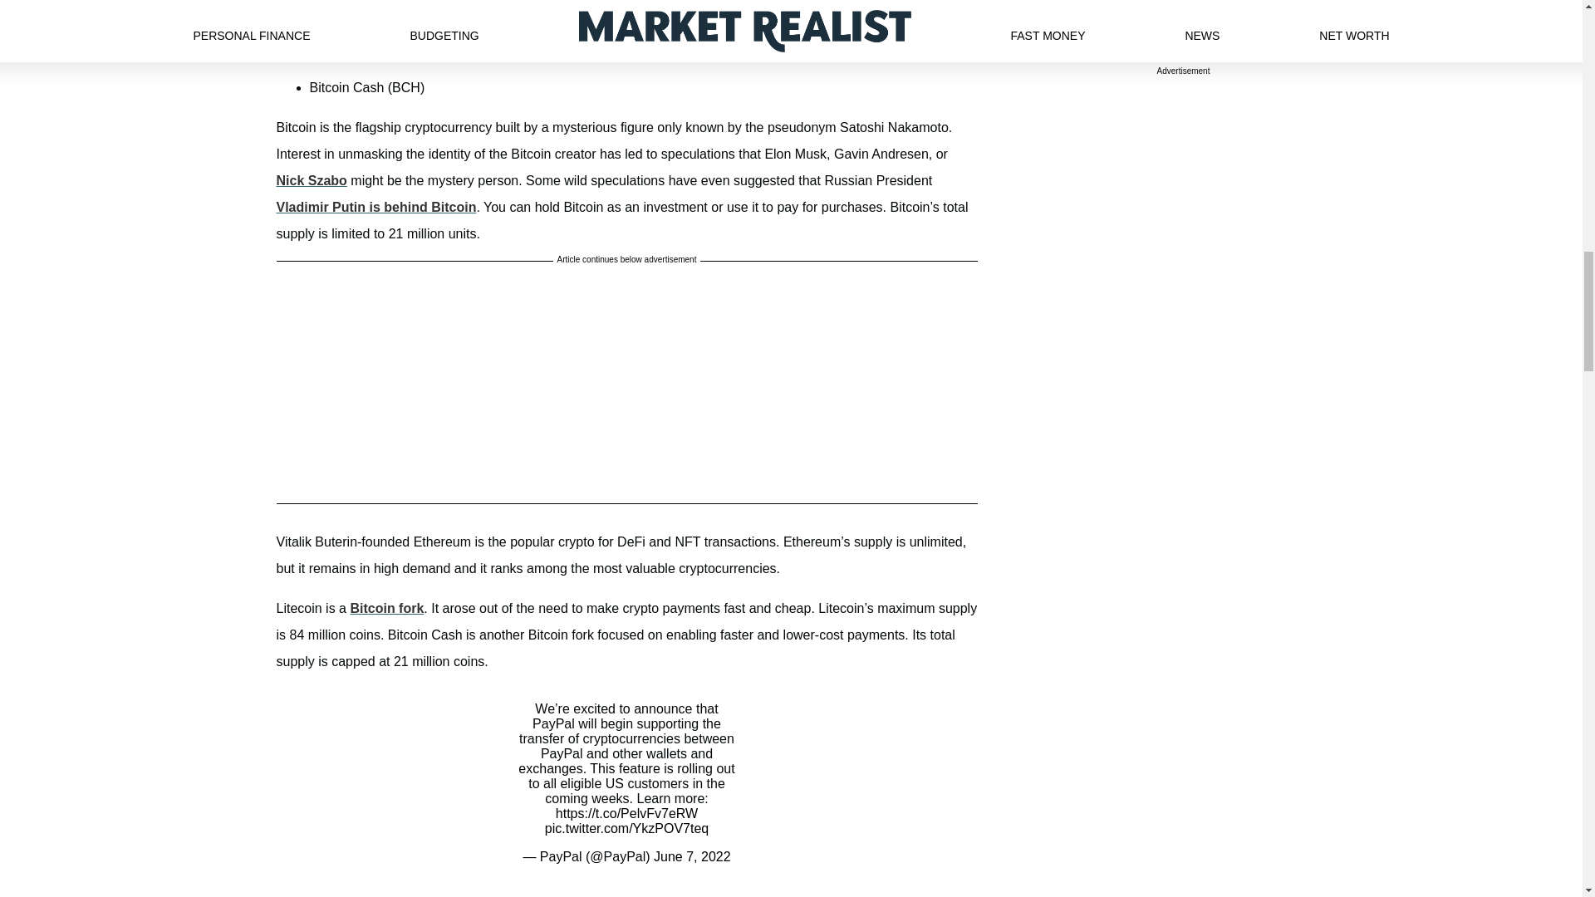 The height and width of the screenshot is (897, 1595). What do you see at coordinates (386, 608) in the screenshot?
I see `Bitcoin fork` at bounding box center [386, 608].